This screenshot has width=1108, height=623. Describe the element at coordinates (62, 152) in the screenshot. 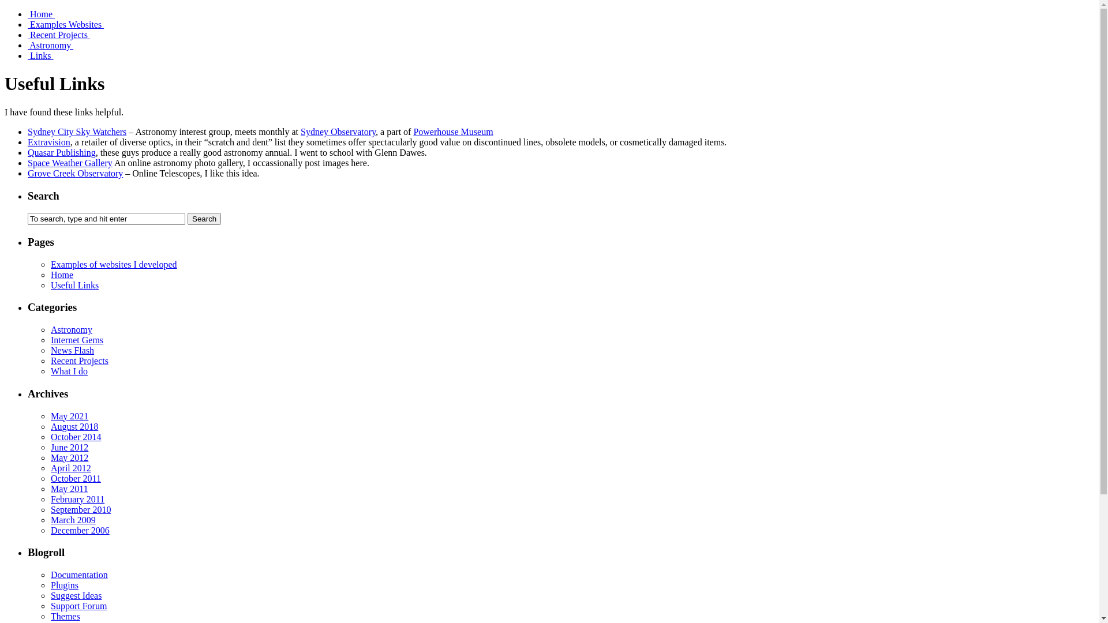

I see `Quasar Publishing` at that location.